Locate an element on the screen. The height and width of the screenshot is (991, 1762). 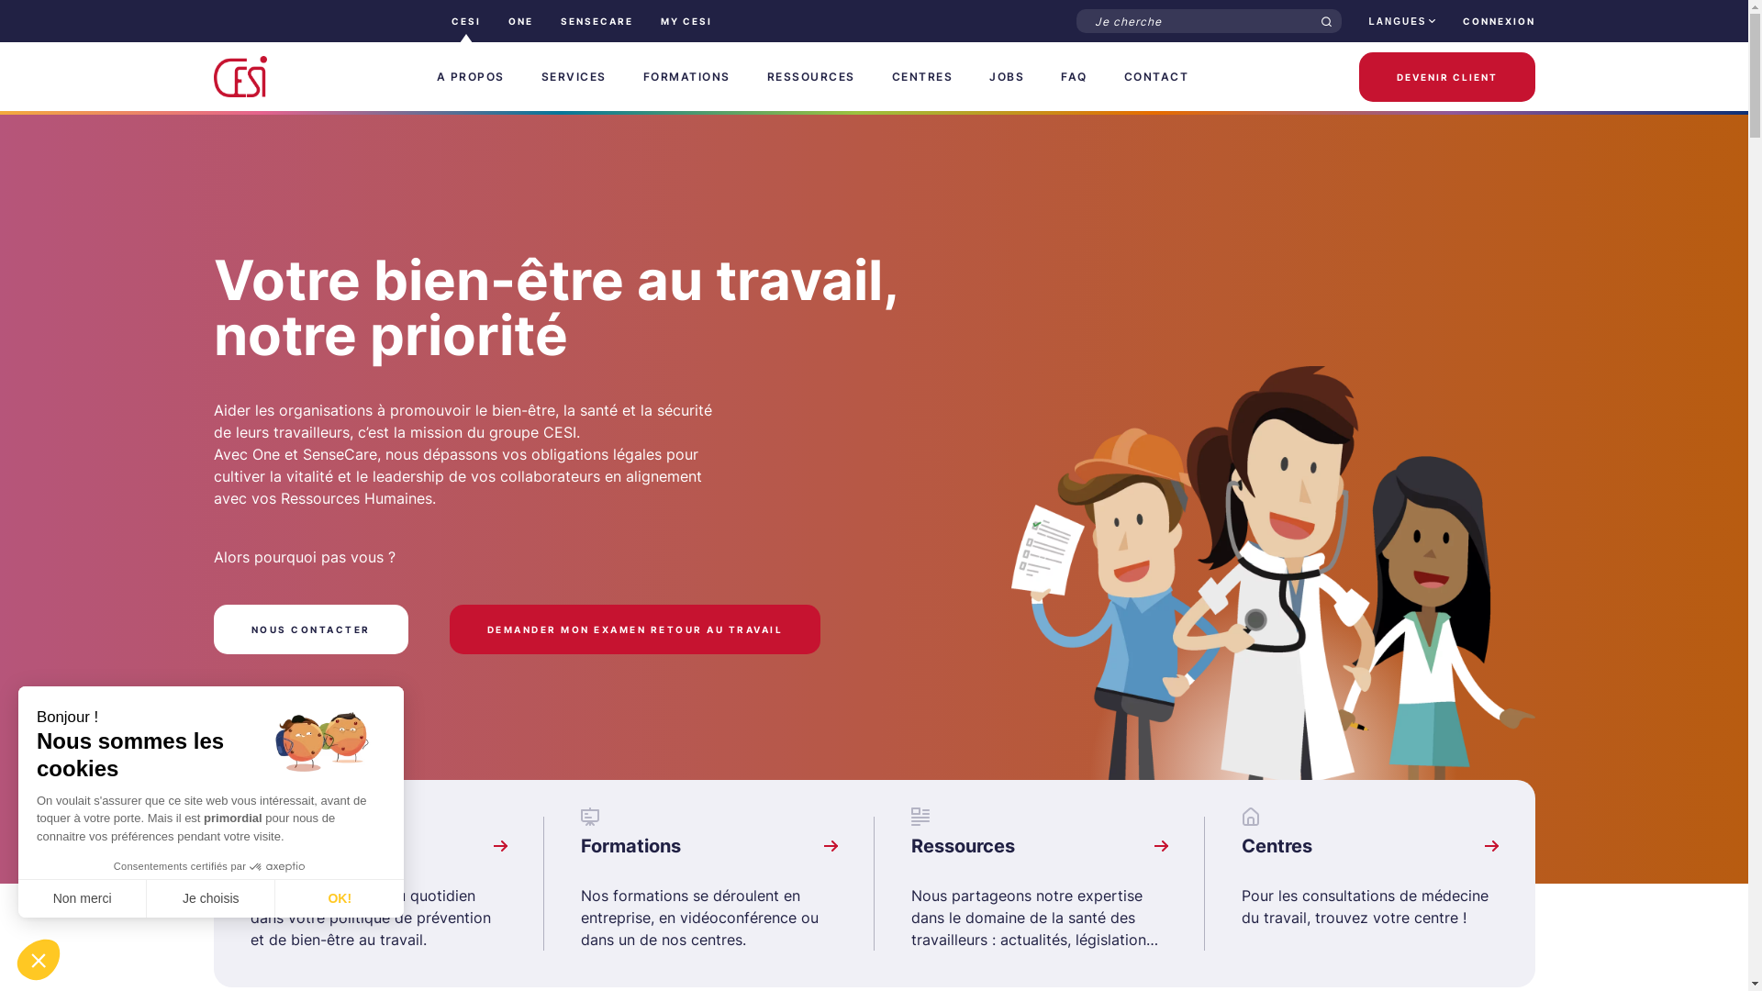
NOUS CONTACTER is located at coordinates (310, 629).